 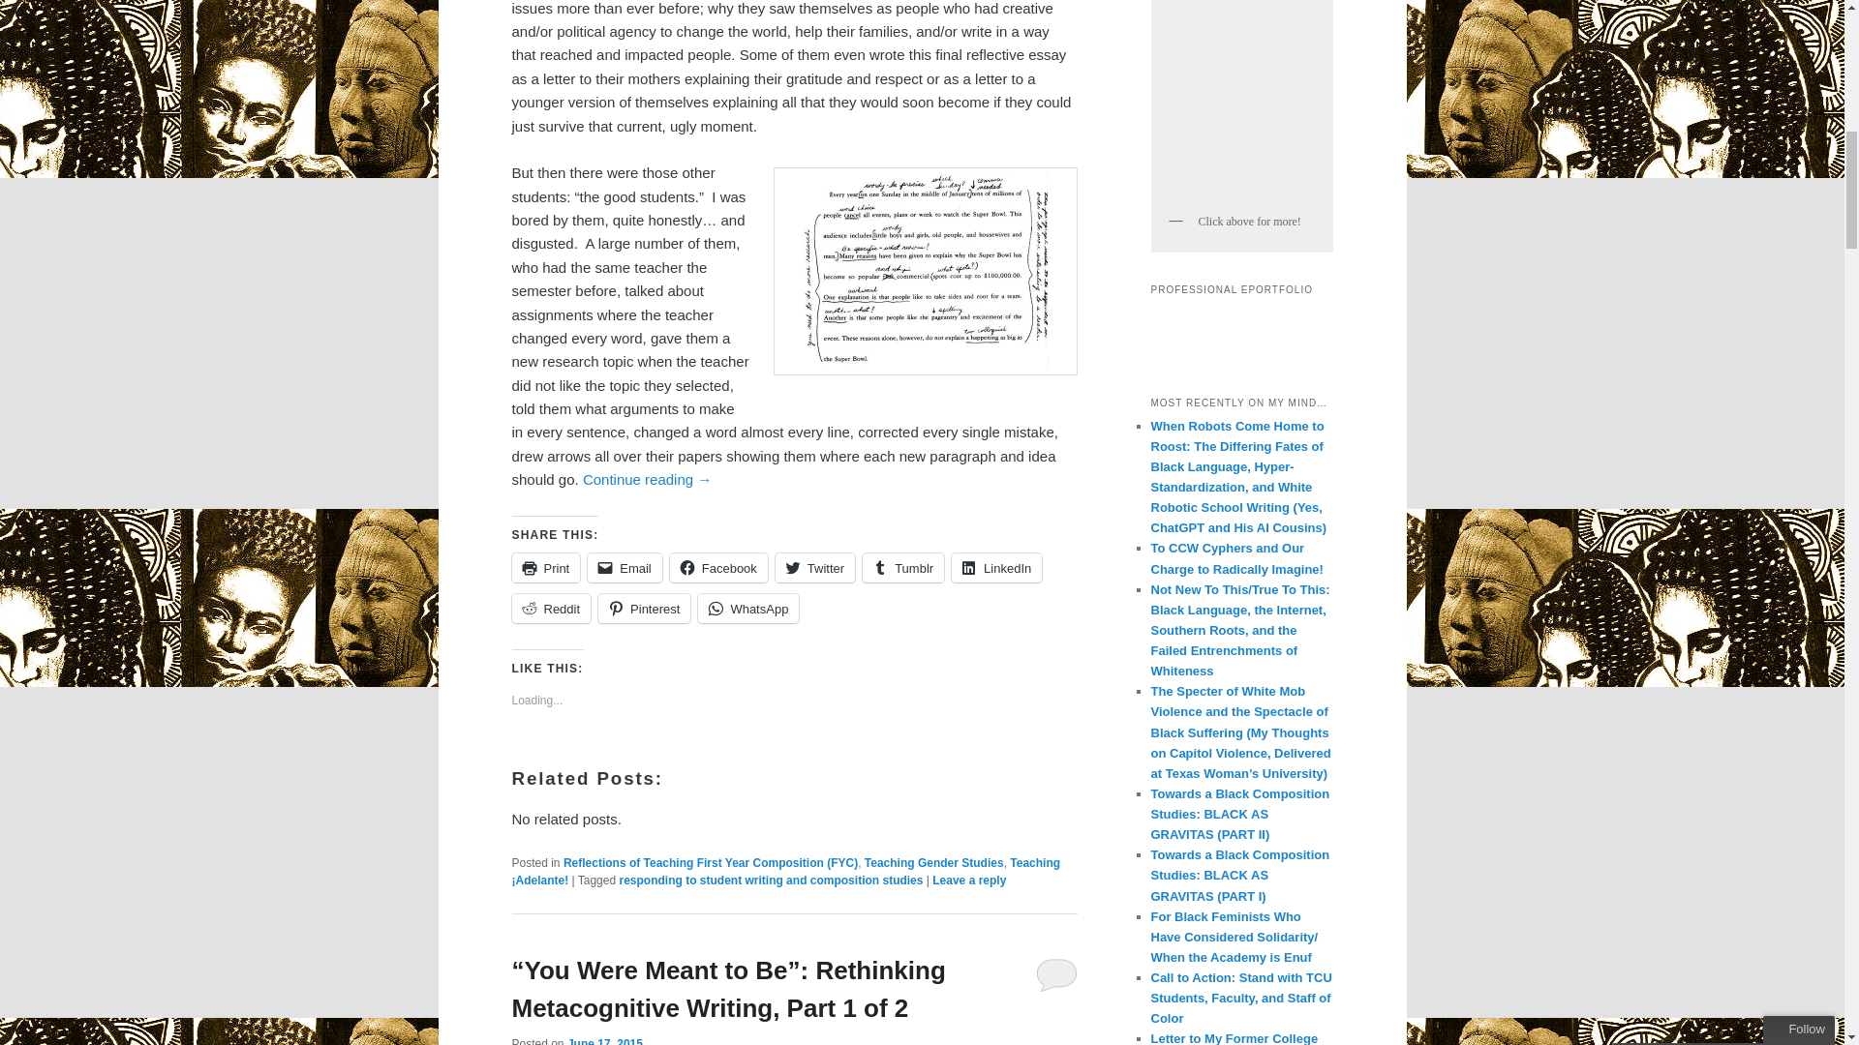 I want to click on Twitter, so click(x=815, y=567).